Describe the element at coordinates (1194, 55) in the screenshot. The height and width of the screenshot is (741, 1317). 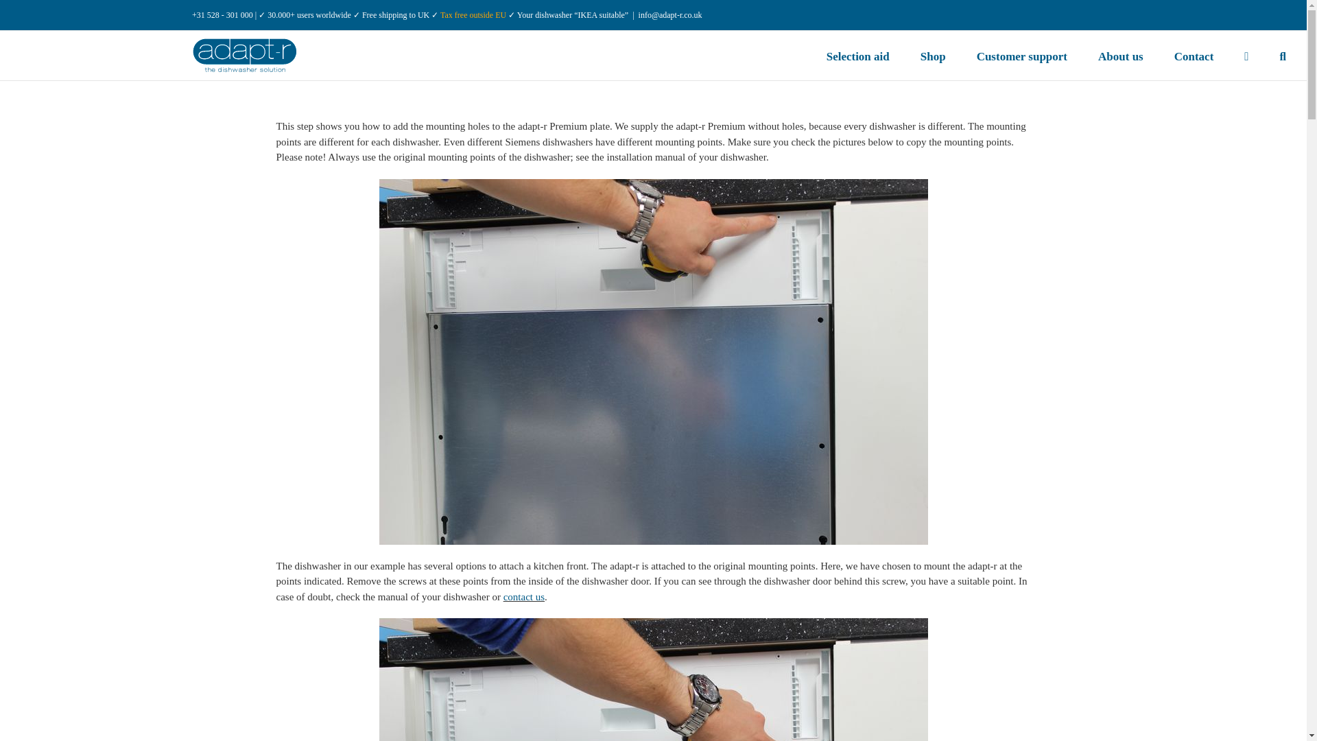
I see `Contact` at that location.